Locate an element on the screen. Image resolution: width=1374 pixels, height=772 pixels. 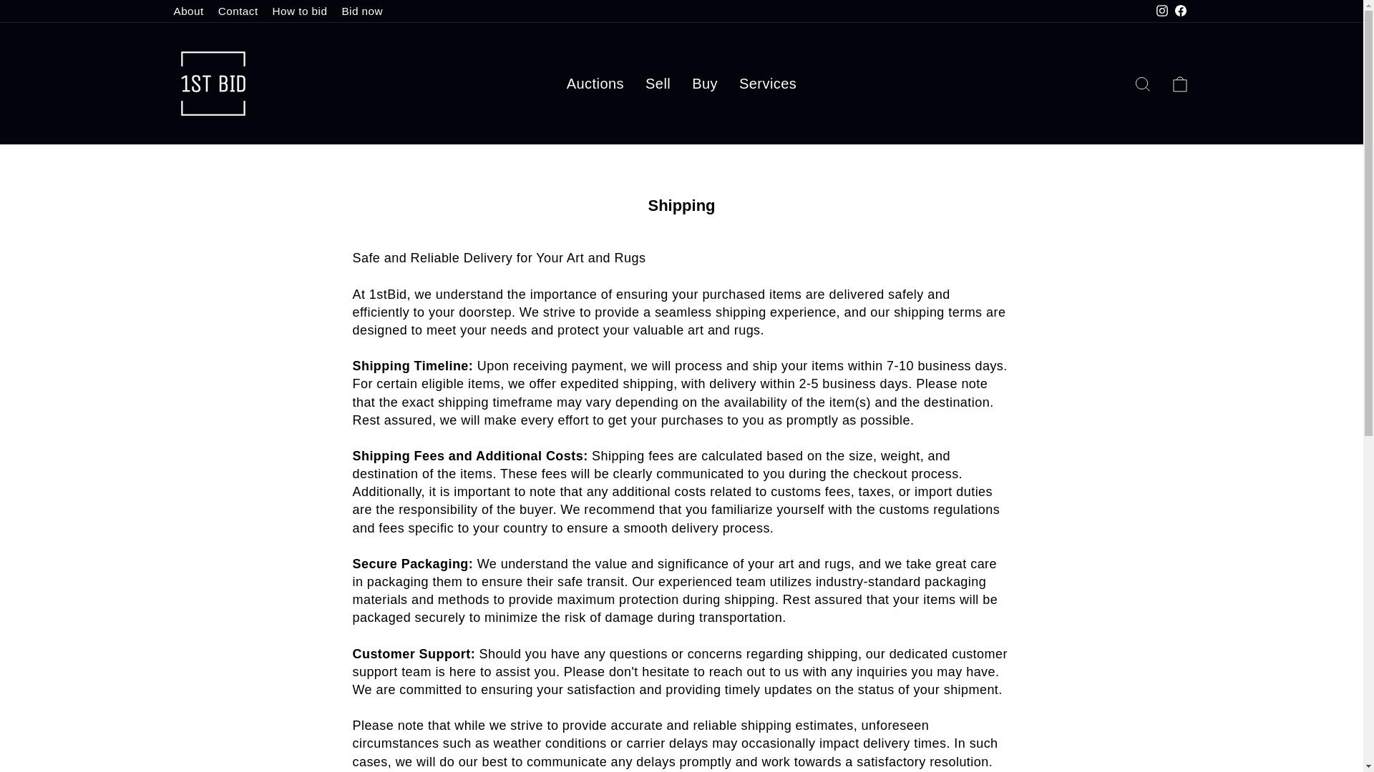
About is located at coordinates (187, 11).